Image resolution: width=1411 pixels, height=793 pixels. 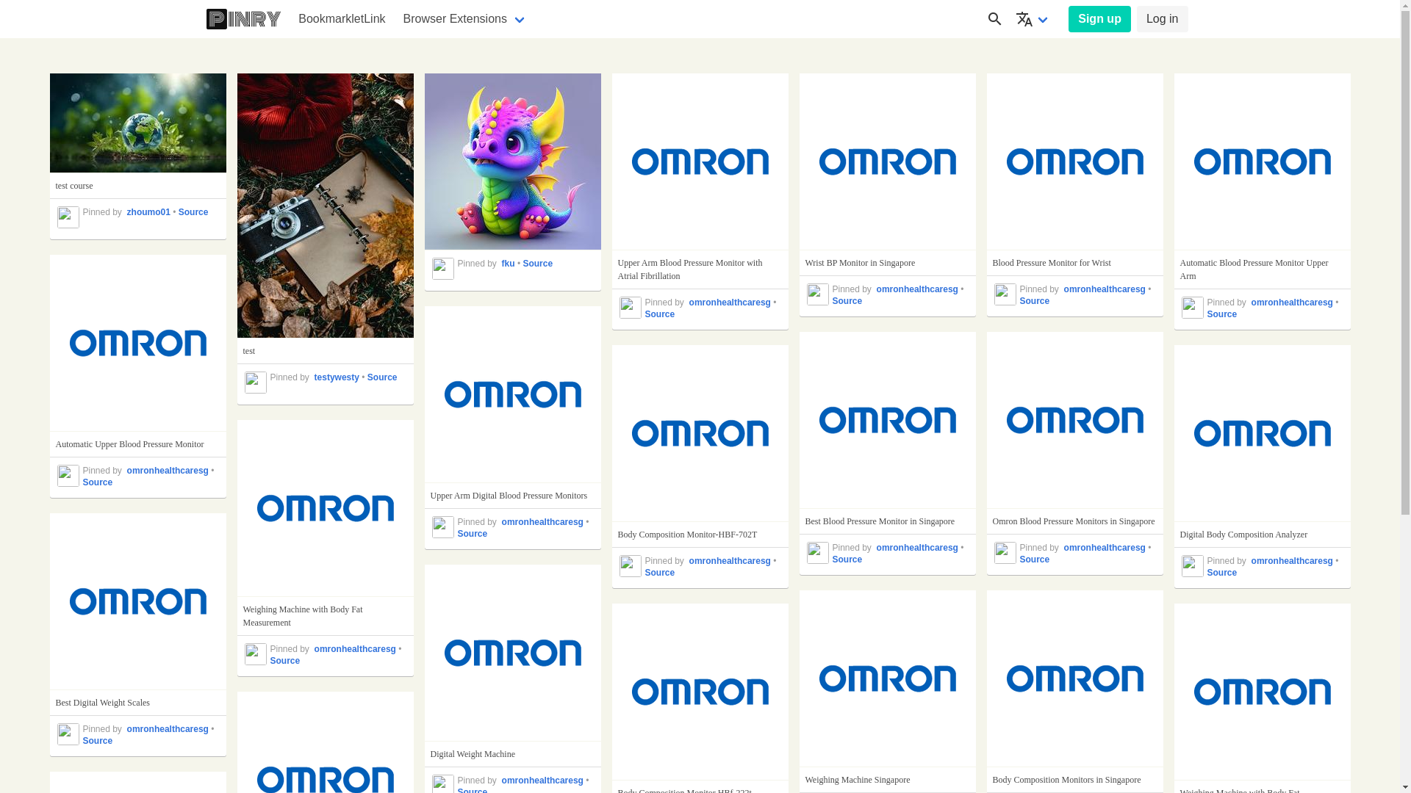 I want to click on Source, so click(x=538, y=264).